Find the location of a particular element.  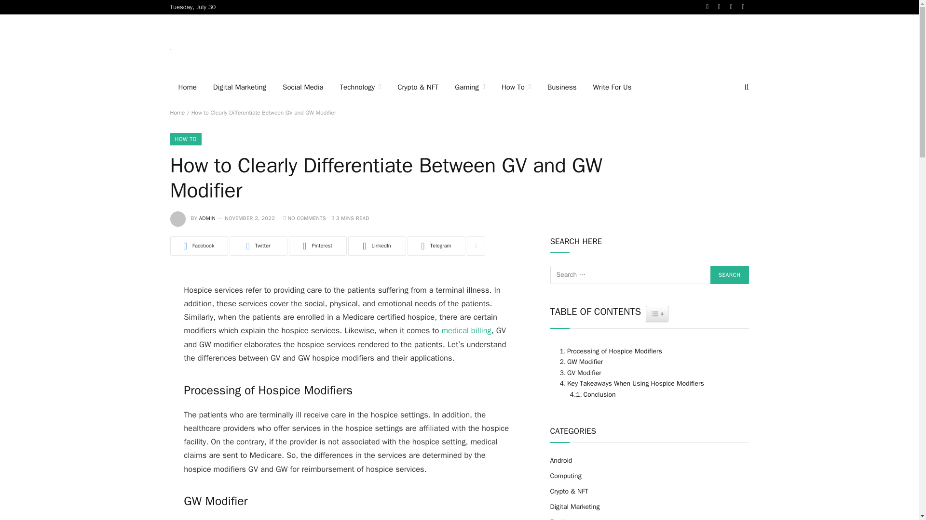

Share on LinkedIn is located at coordinates (377, 246).